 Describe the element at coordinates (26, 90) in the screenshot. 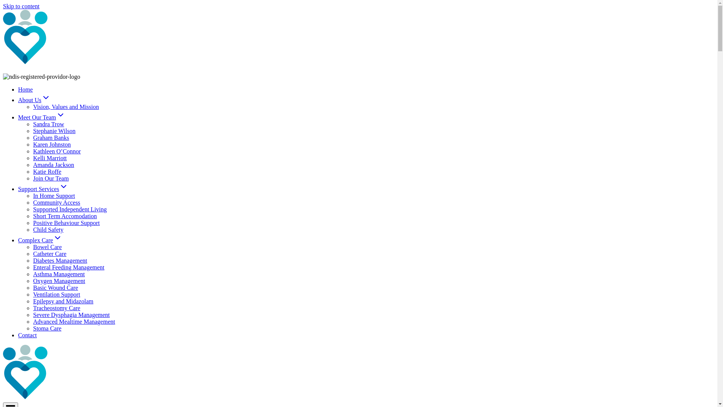

I see `Home` at that location.